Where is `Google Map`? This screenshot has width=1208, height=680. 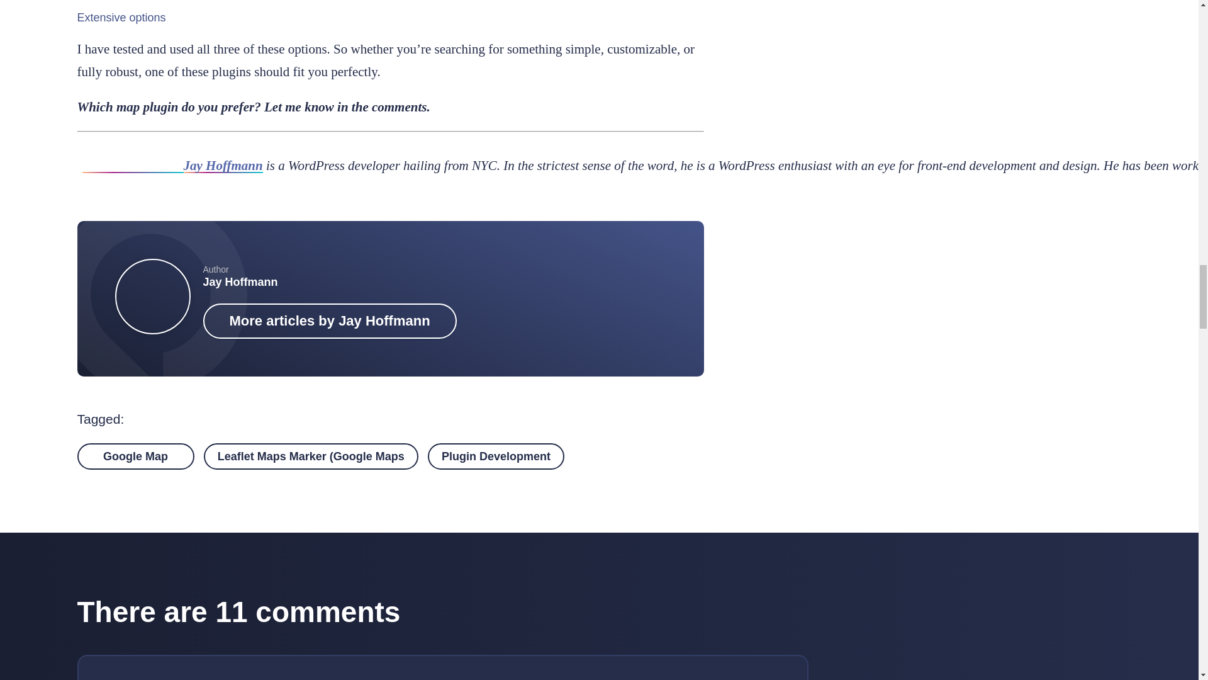
Google Map is located at coordinates (135, 456).